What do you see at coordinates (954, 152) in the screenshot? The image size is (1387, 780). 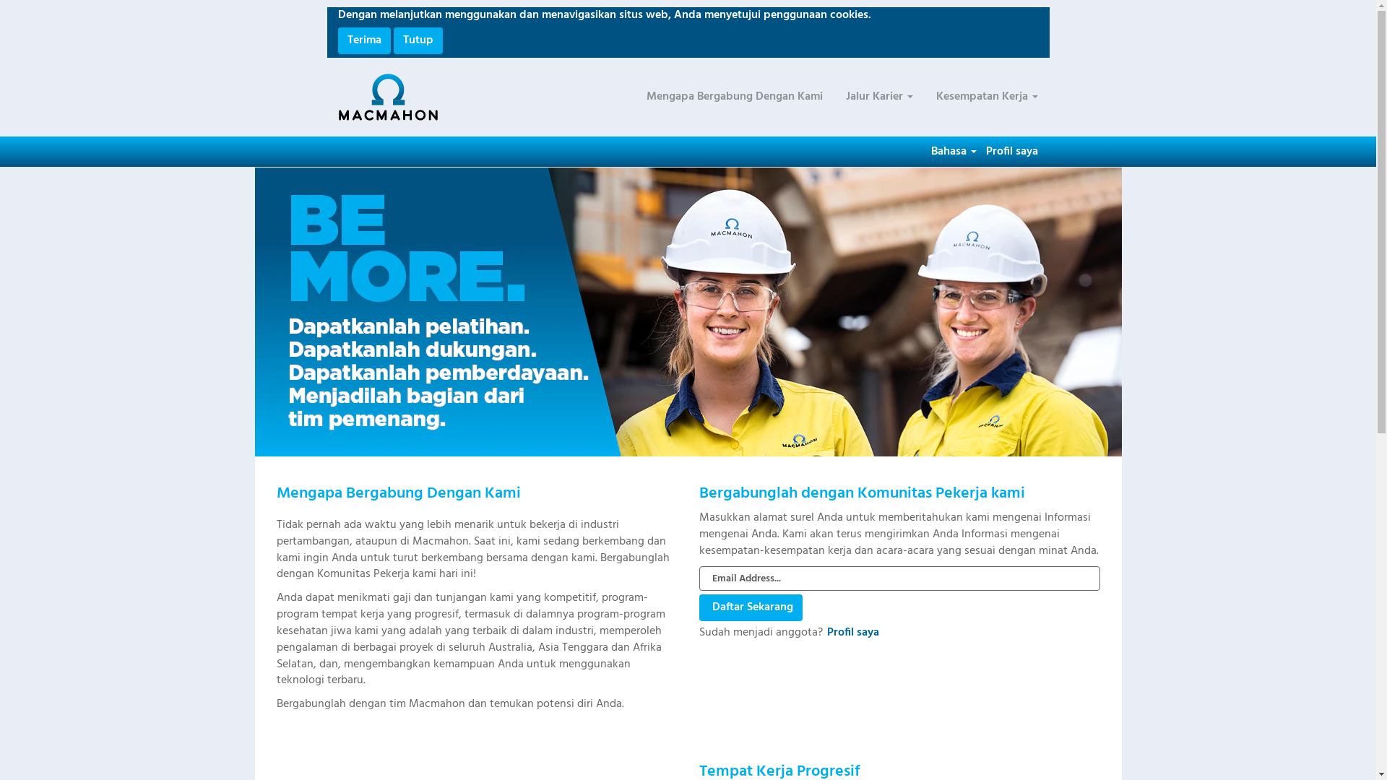 I see `Bahasa` at bounding box center [954, 152].